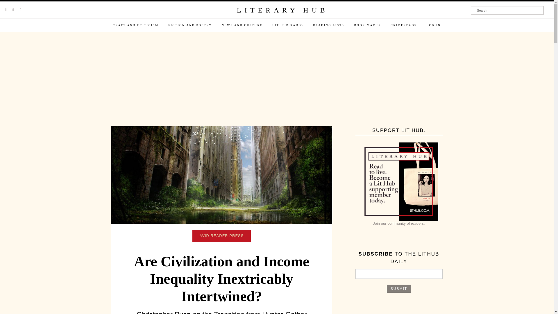  I want to click on CRAFT AND CRITICISM, so click(135, 25).